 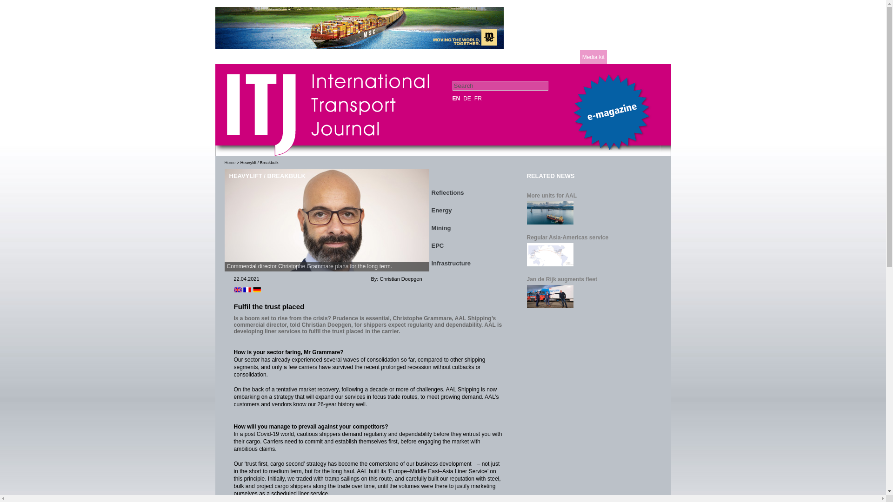 What do you see at coordinates (533, 57) in the screenshot?
I see `Newsletter` at bounding box center [533, 57].